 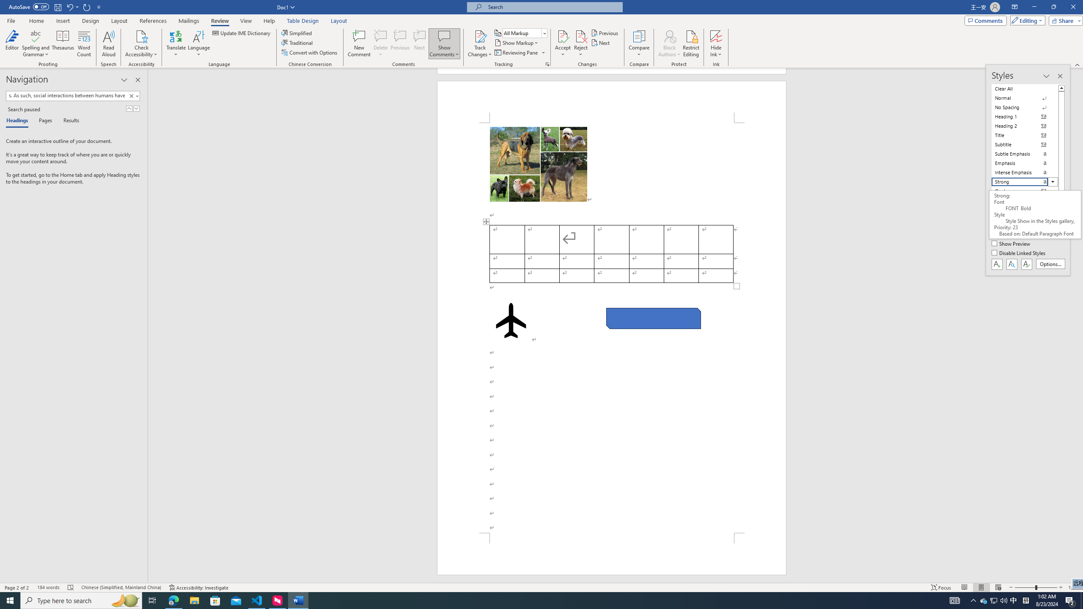 I want to click on Strong, so click(x=1025, y=182).